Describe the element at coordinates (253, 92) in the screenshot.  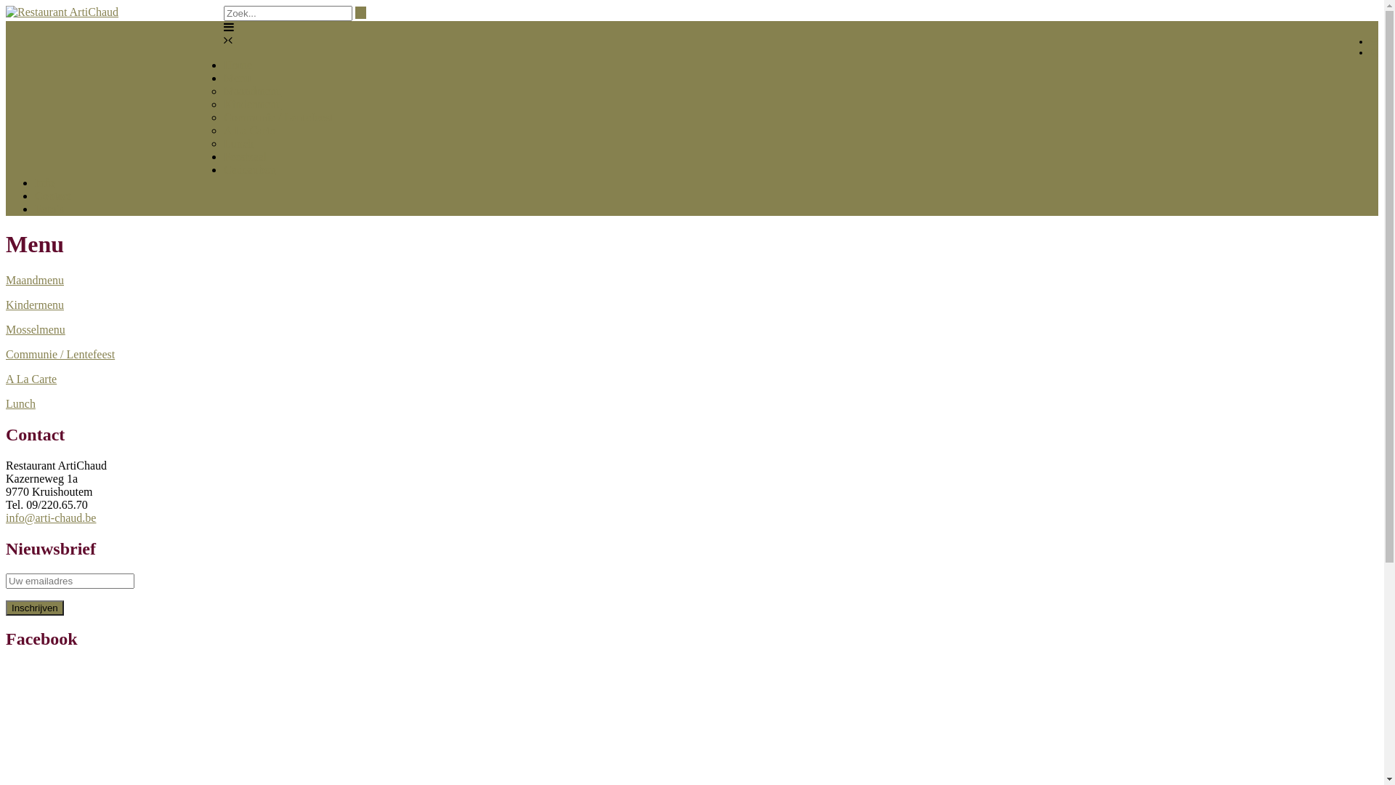
I see `Maandmenu` at that location.